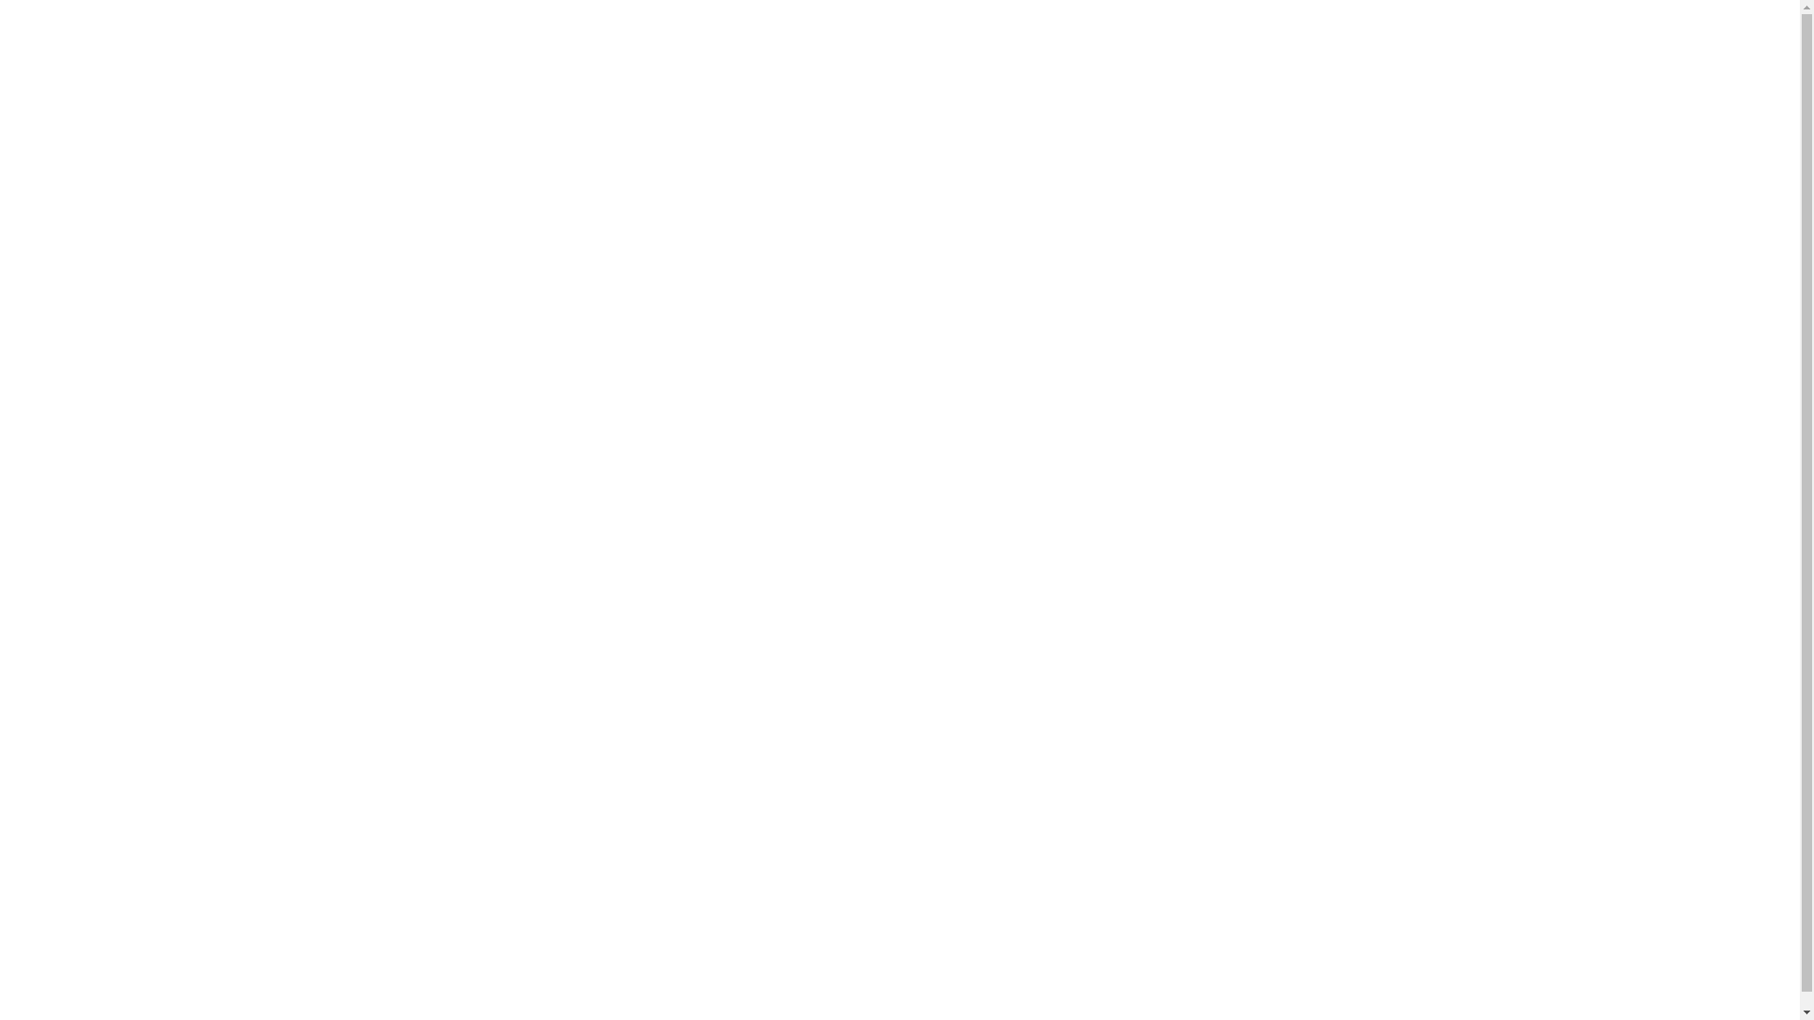 The width and height of the screenshot is (1814, 1020). Describe the element at coordinates (123, 960) in the screenshot. I see `linkedin` at that location.